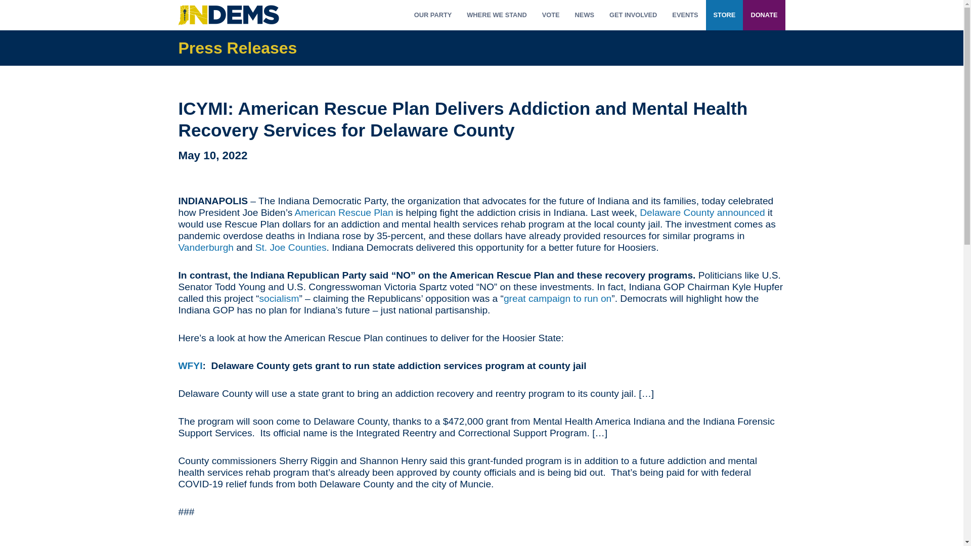 Image resolution: width=971 pixels, height=546 pixels. What do you see at coordinates (685, 15) in the screenshot?
I see `EVENTS` at bounding box center [685, 15].